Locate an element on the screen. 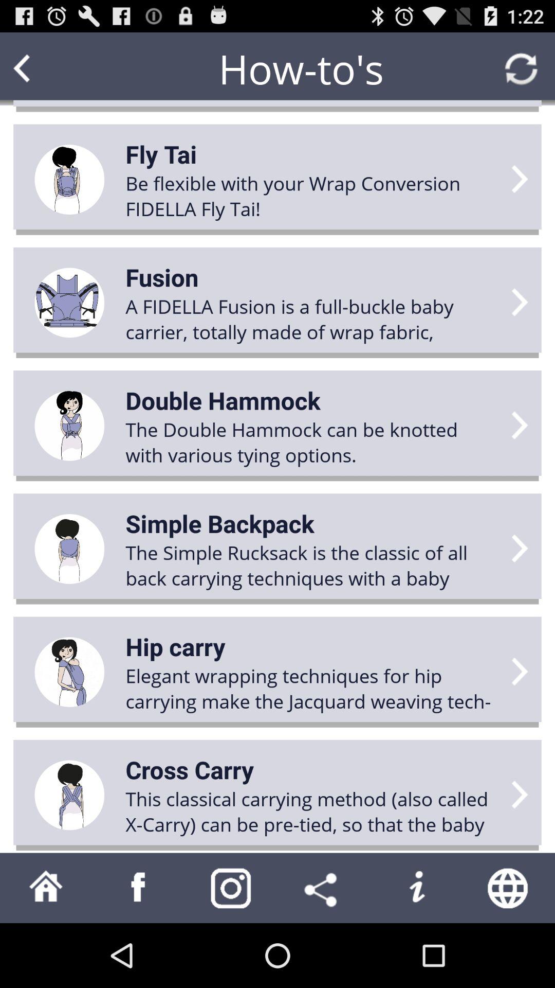 The image size is (555, 988). go to previous is located at coordinates (42, 69).